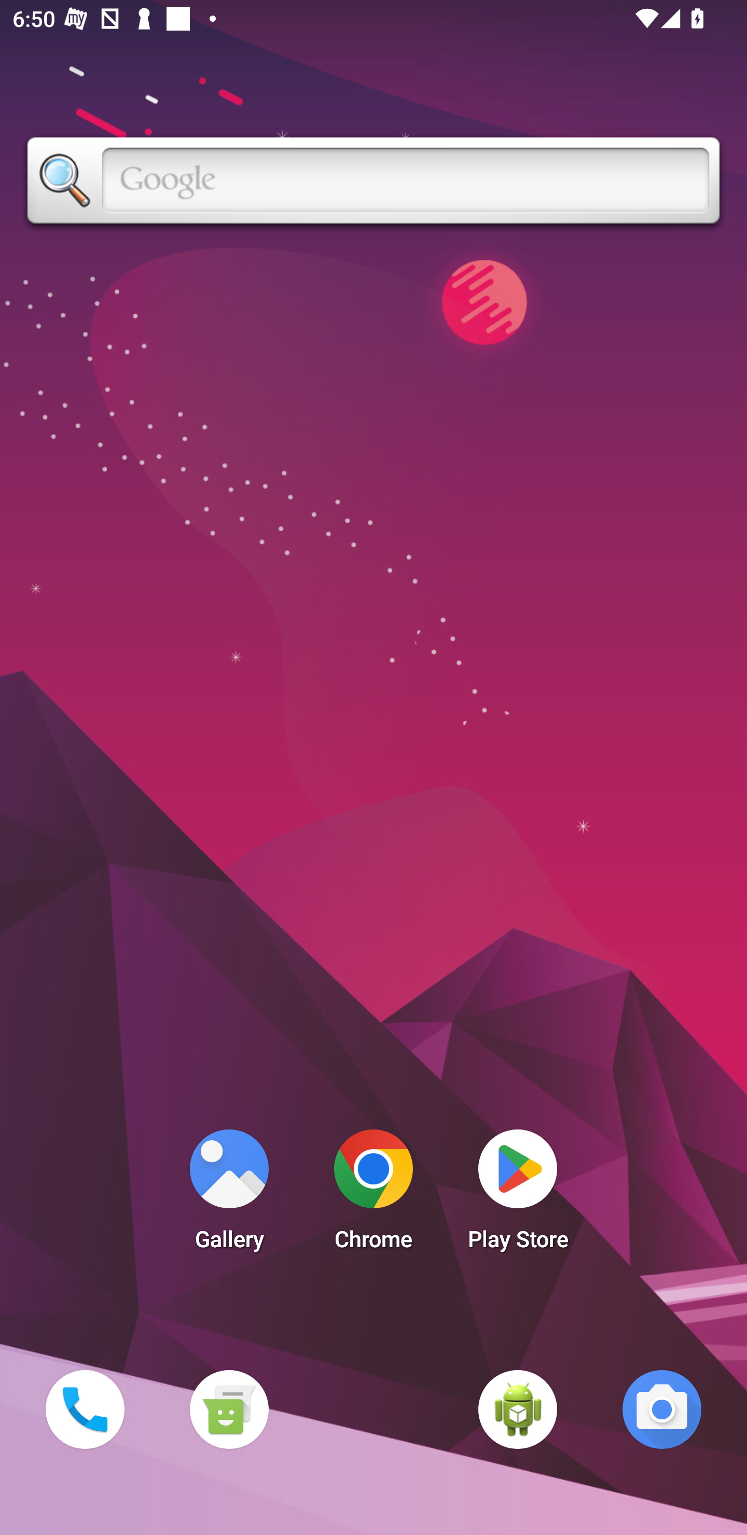 The height and width of the screenshot is (1535, 747). I want to click on Messaging, so click(229, 1409).